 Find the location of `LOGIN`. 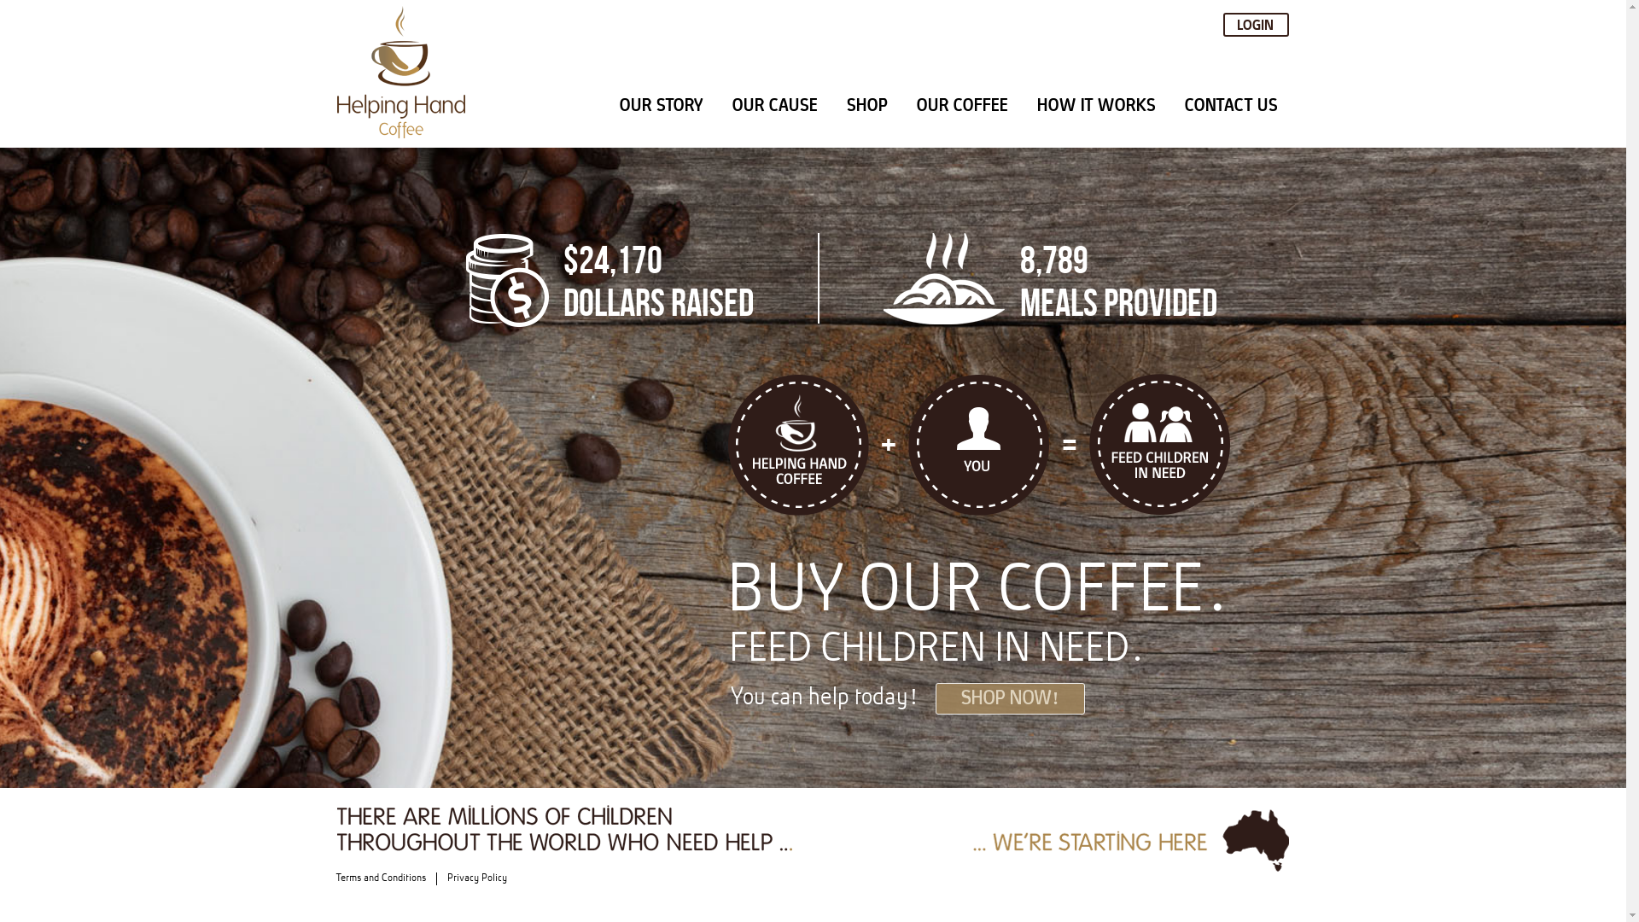

LOGIN is located at coordinates (1257, 25).